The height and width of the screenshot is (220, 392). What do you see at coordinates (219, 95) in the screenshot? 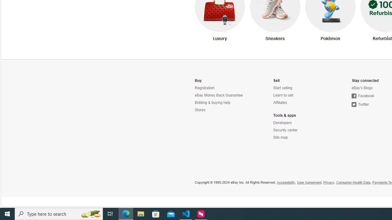
I see `eBay Money Back Guarantee` at bounding box center [219, 95].